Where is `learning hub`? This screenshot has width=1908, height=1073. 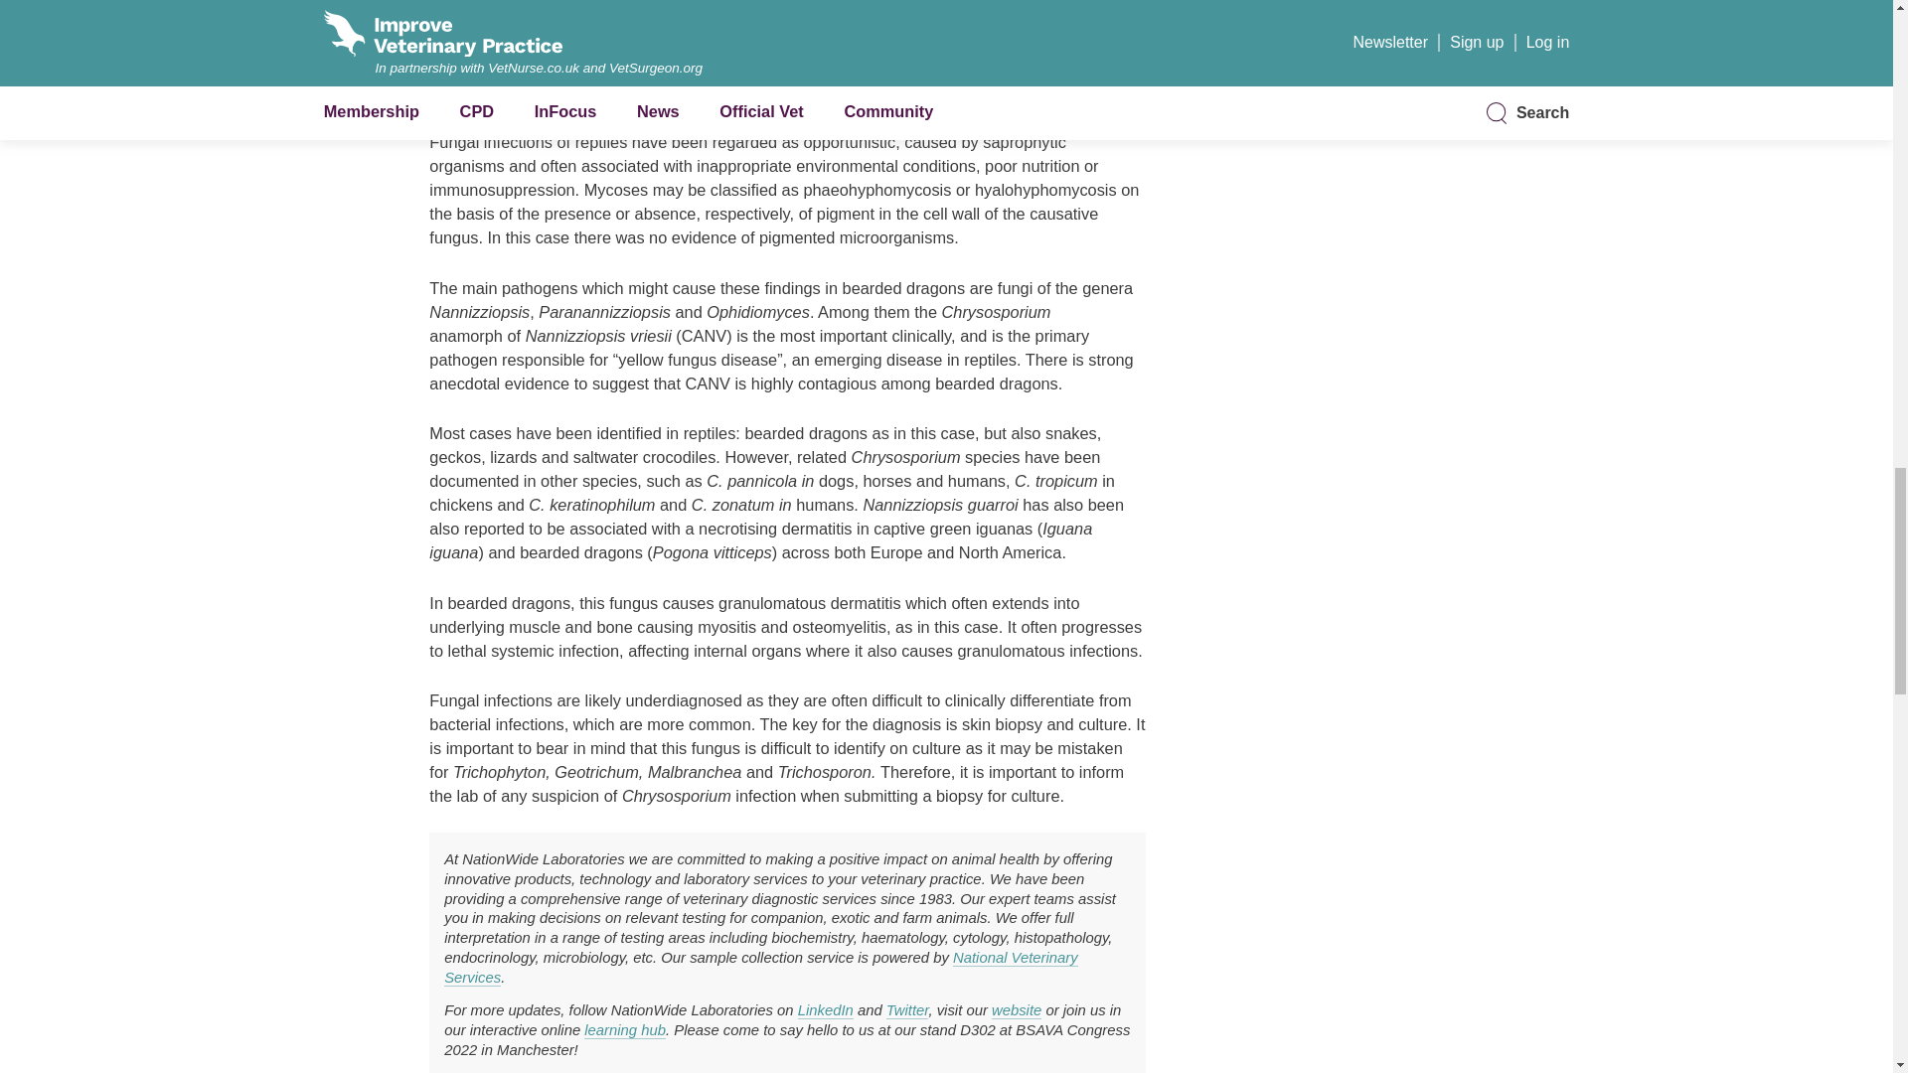
learning hub is located at coordinates (624, 1031).